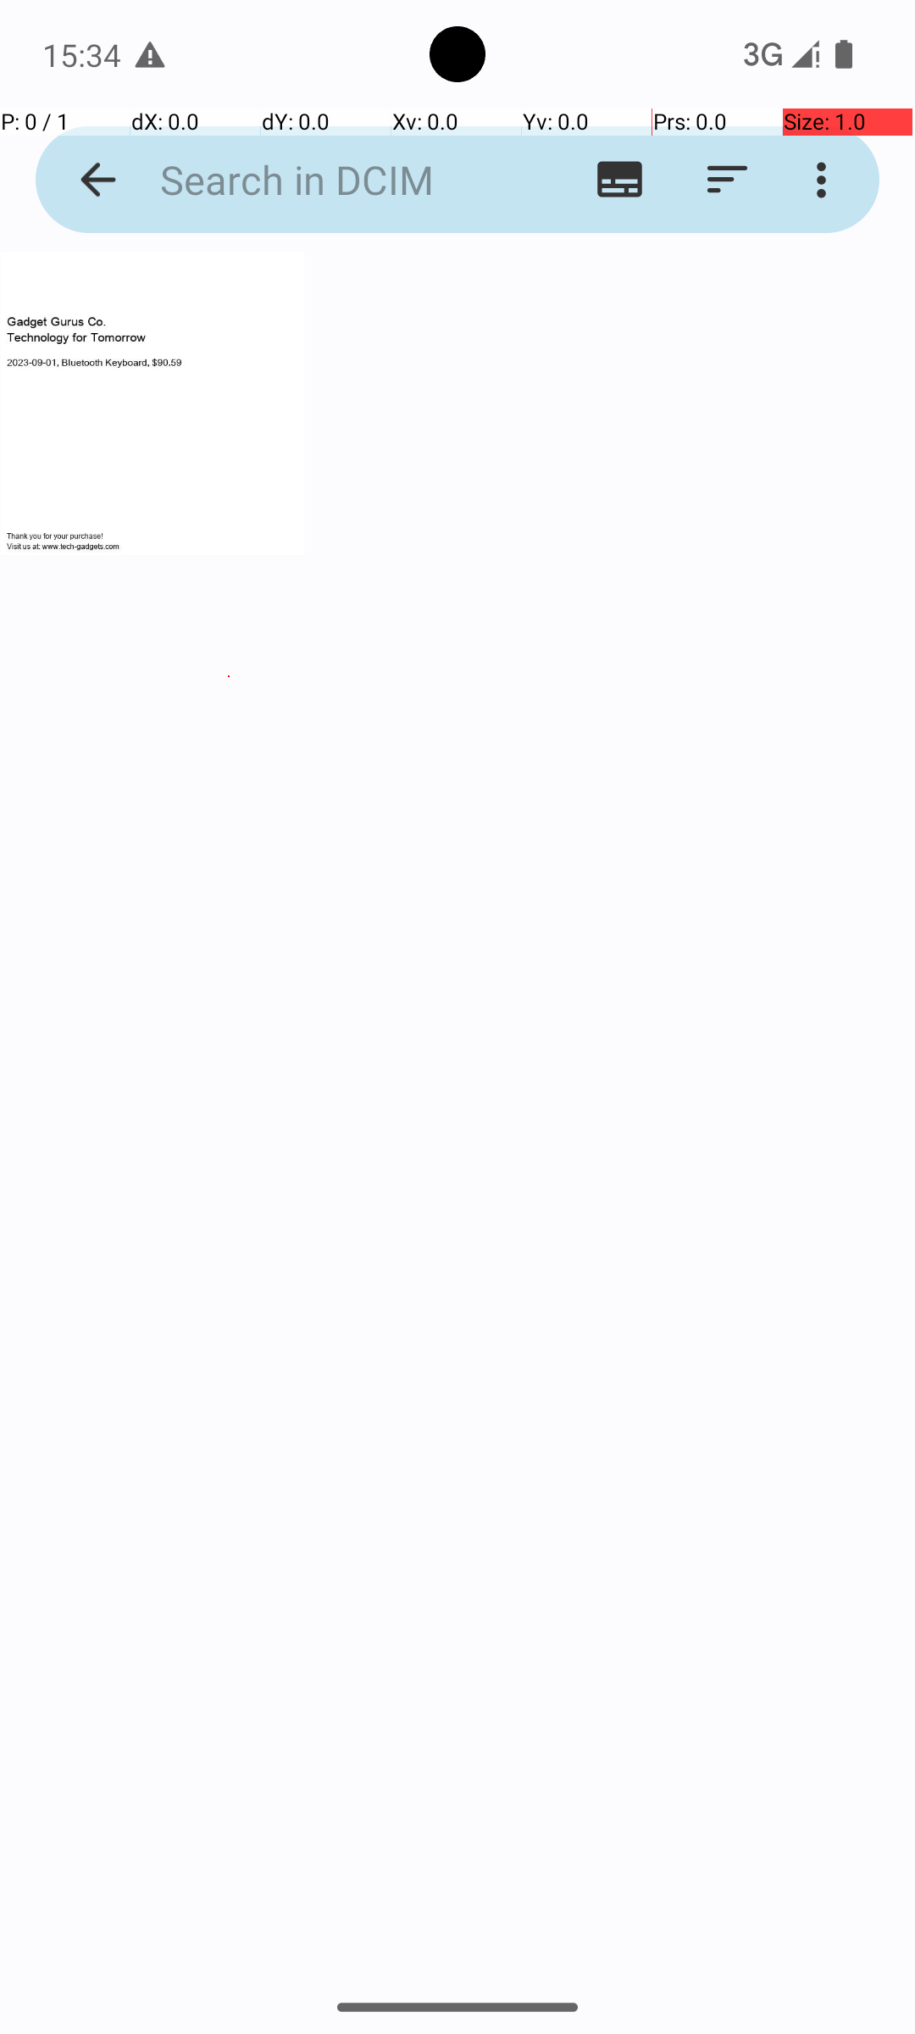 This screenshot has height=2034, width=915. I want to click on Toggle filename visibility, so click(620, 180).